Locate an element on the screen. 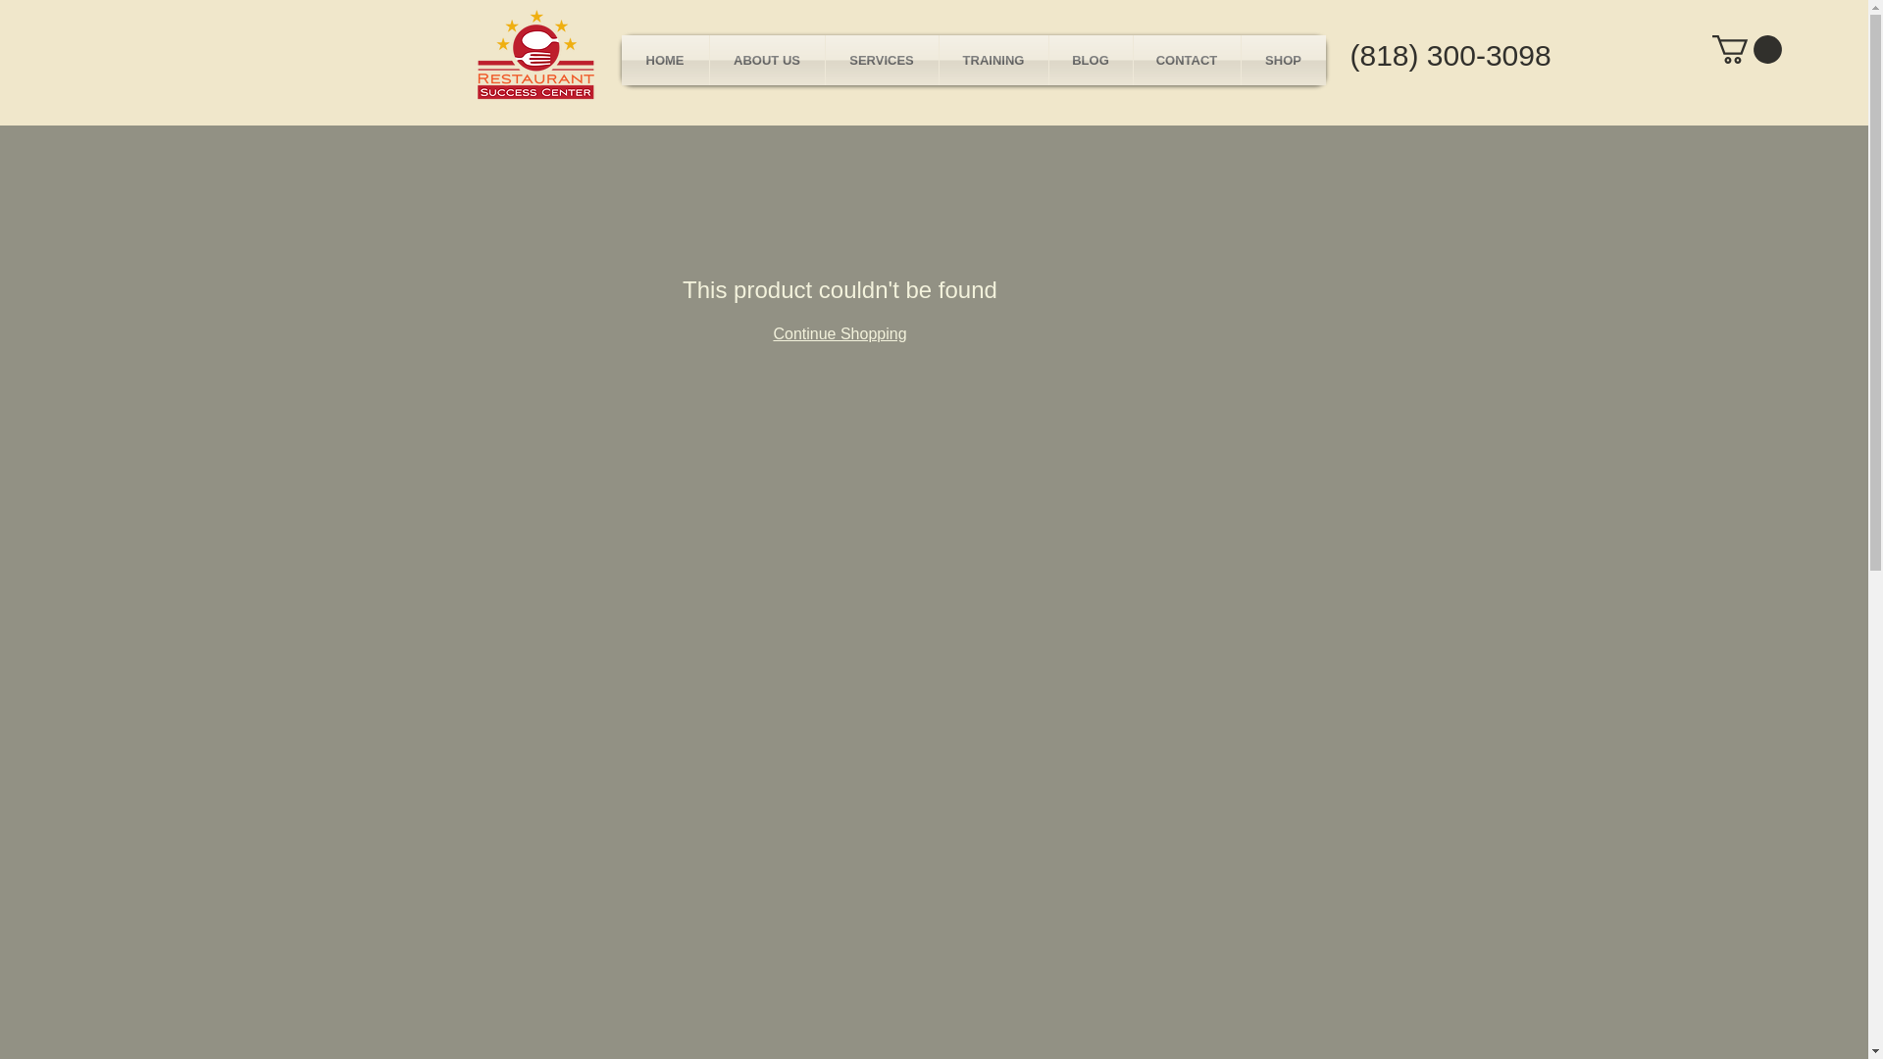  Continue Shopping is located at coordinates (839, 333).